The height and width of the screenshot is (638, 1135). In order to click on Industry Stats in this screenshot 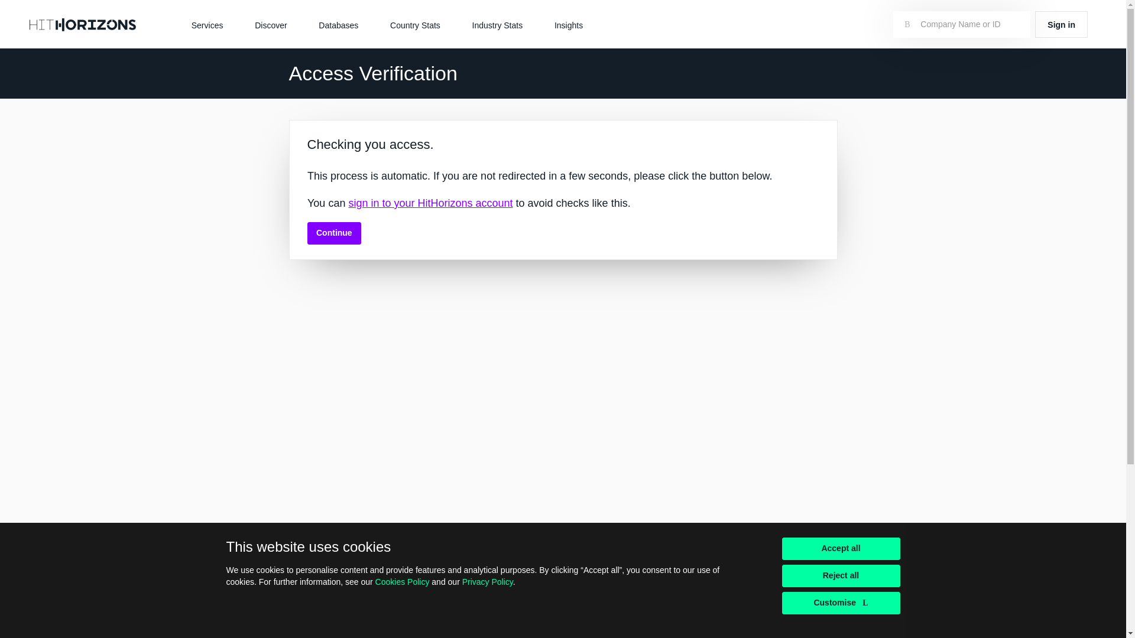, I will do `click(498, 24)`.